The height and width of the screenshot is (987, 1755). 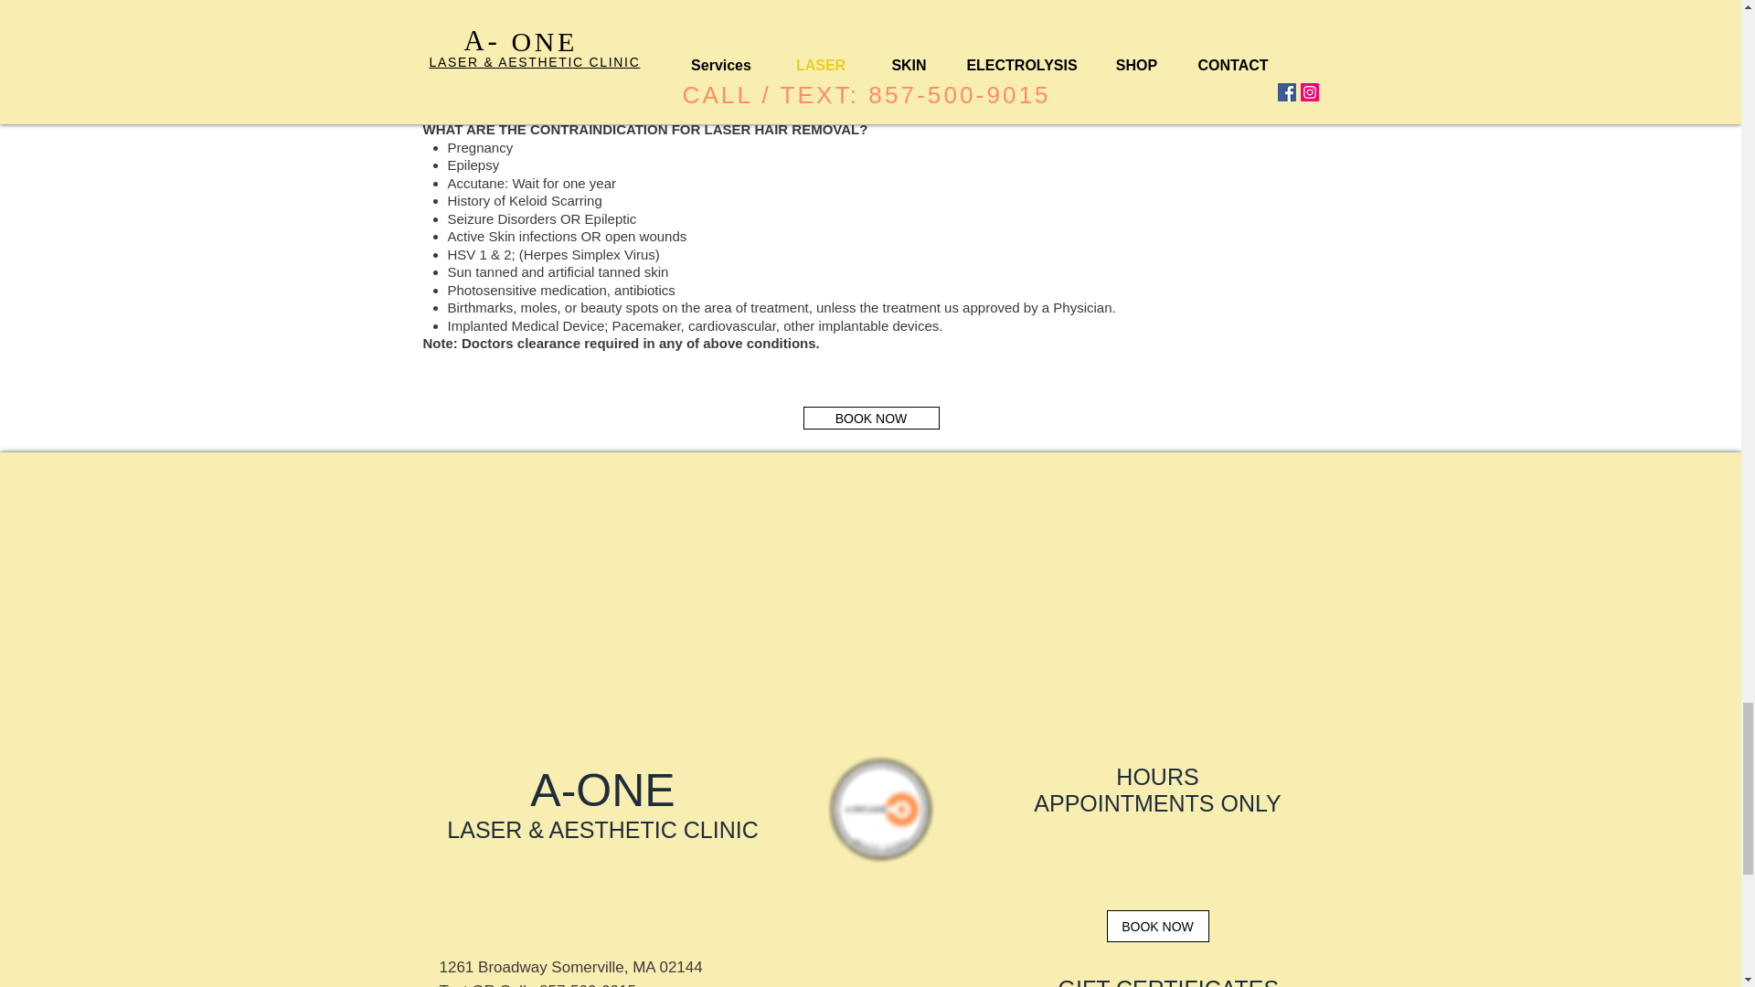 What do you see at coordinates (870, 417) in the screenshot?
I see `BOOK NOW` at bounding box center [870, 417].